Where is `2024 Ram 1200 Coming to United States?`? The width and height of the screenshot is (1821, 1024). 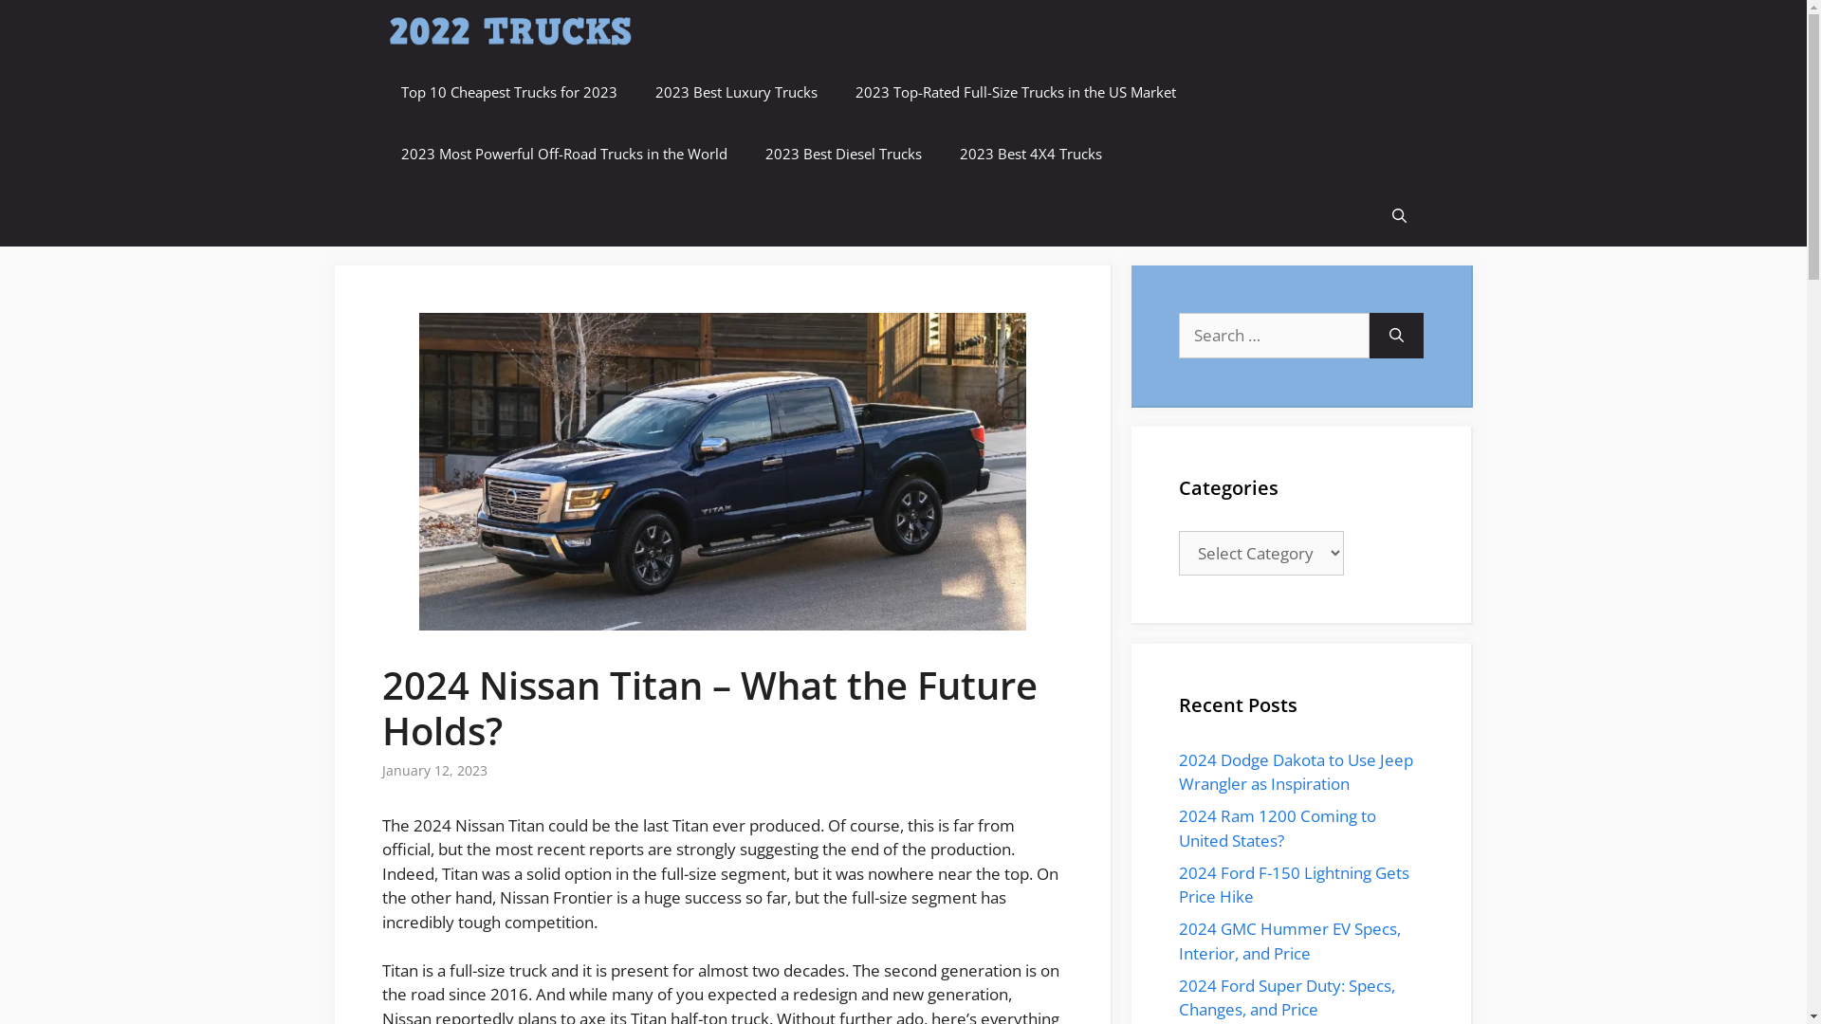 2024 Ram 1200 Coming to United States? is located at coordinates (1277, 829).